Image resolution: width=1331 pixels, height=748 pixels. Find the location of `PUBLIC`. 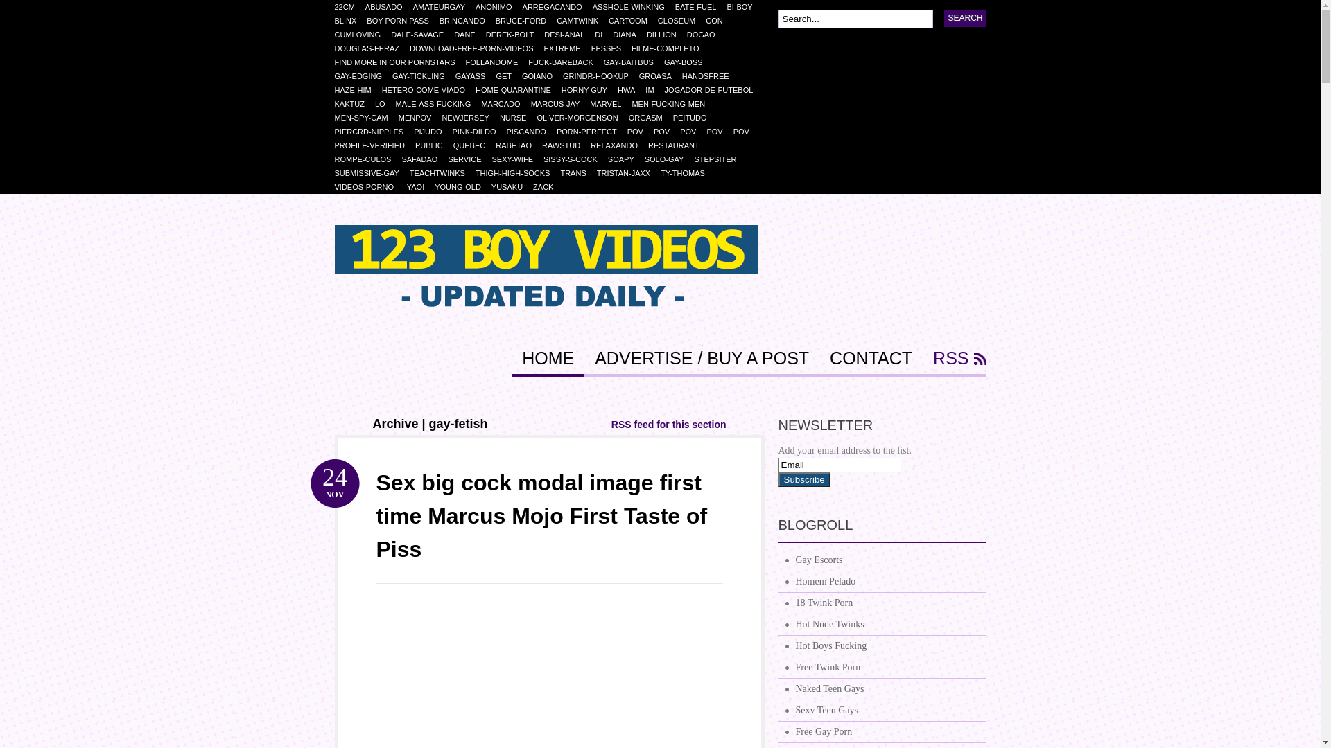

PUBLIC is located at coordinates (434, 145).